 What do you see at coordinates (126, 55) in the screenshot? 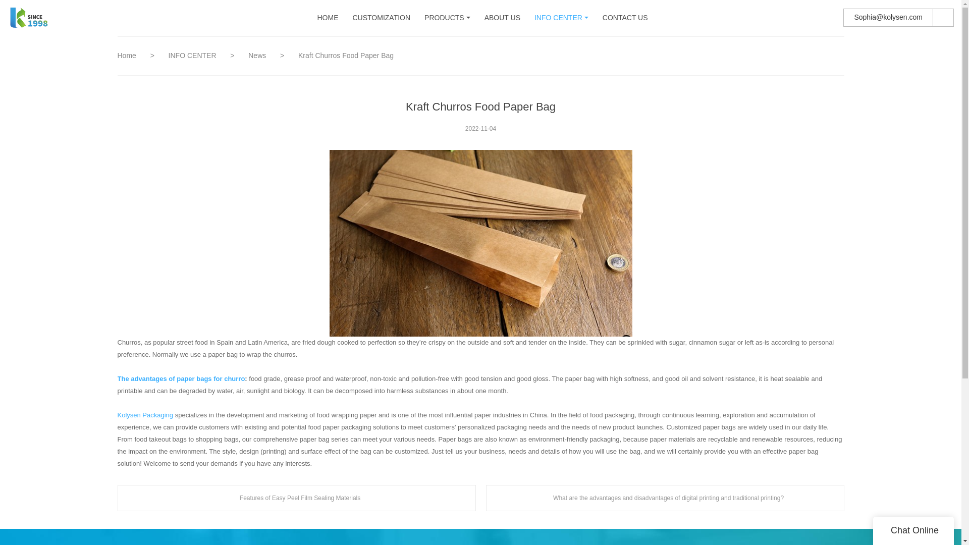
I see `Home` at bounding box center [126, 55].